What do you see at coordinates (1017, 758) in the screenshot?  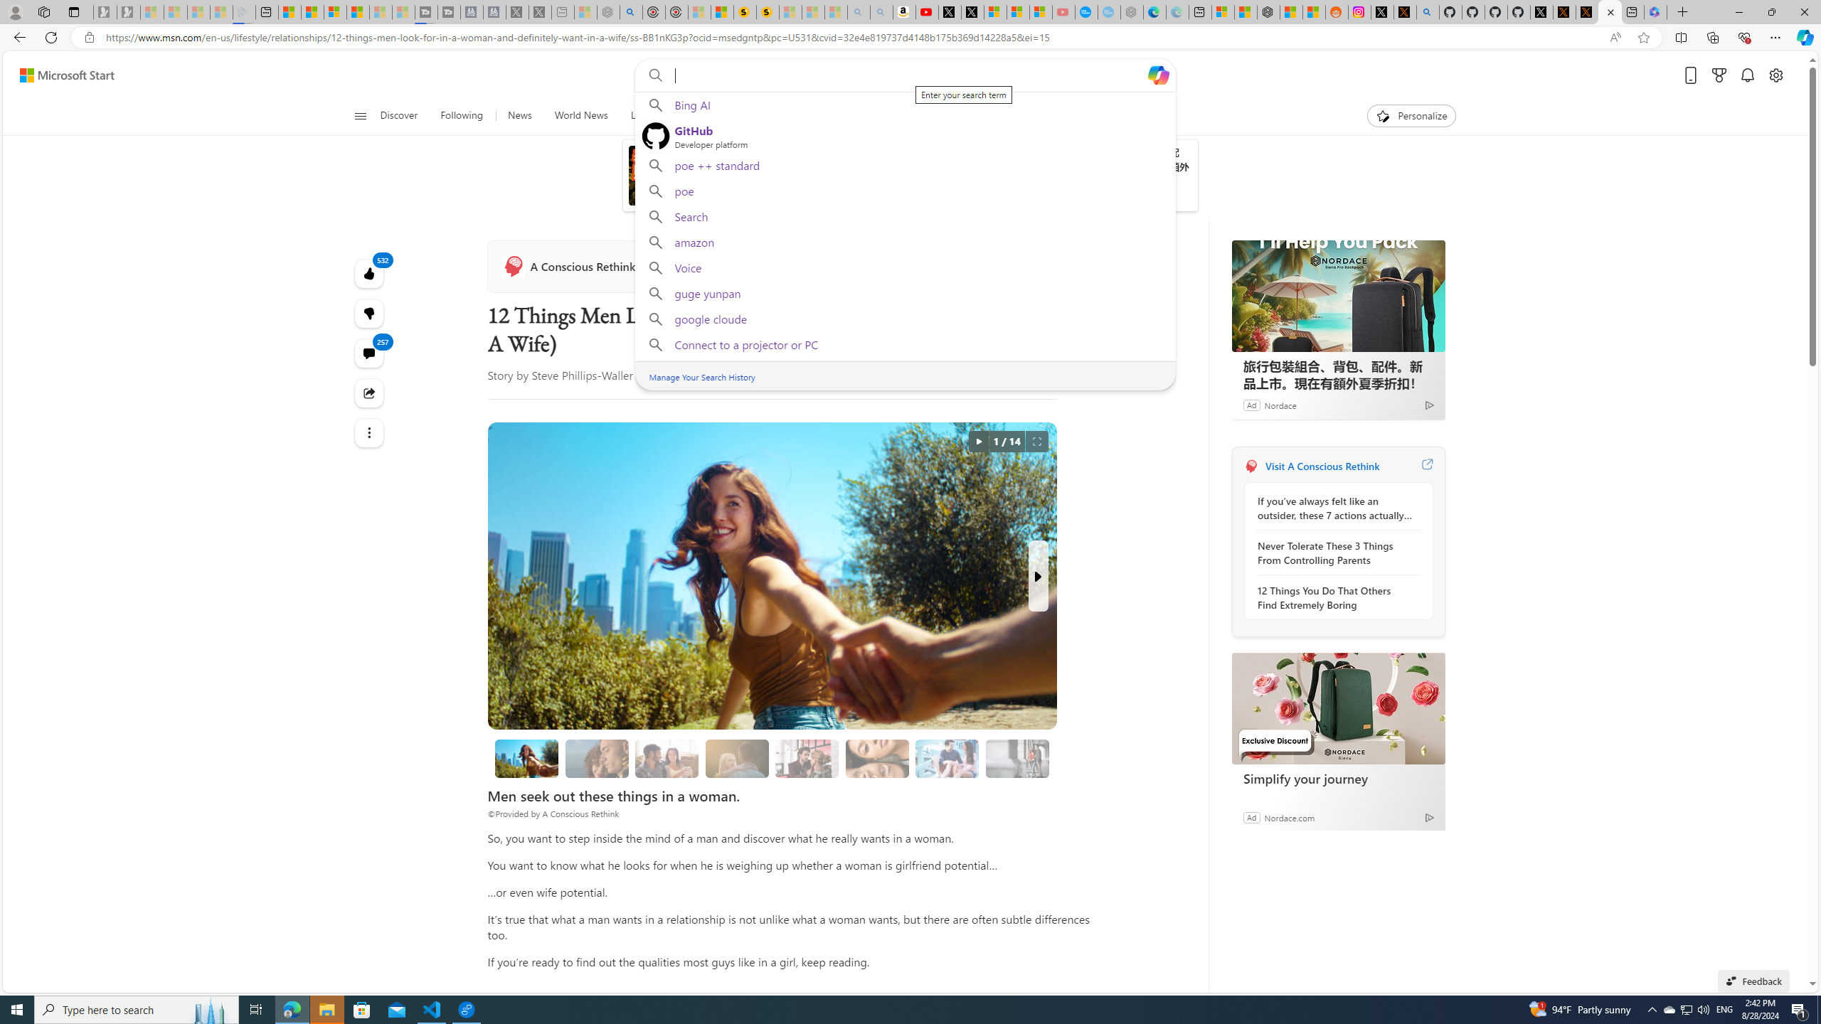 I see `7. She can communicate her needs and wants.` at bounding box center [1017, 758].